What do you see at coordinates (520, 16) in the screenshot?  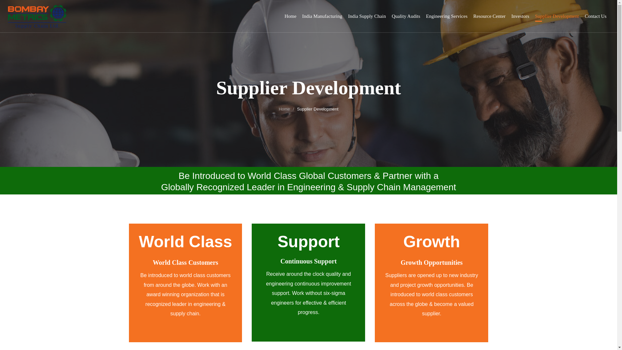 I see `Investors` at bounding box center [520, 16].